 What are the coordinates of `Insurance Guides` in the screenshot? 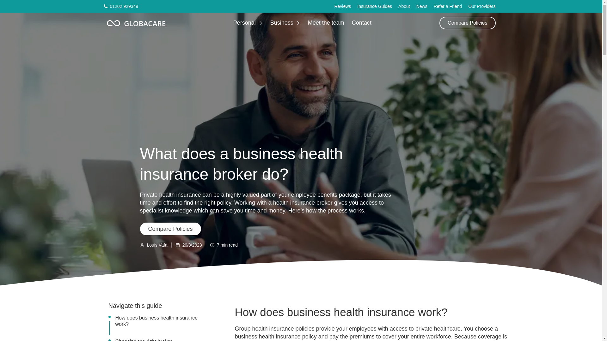 It's located at (375, 6).